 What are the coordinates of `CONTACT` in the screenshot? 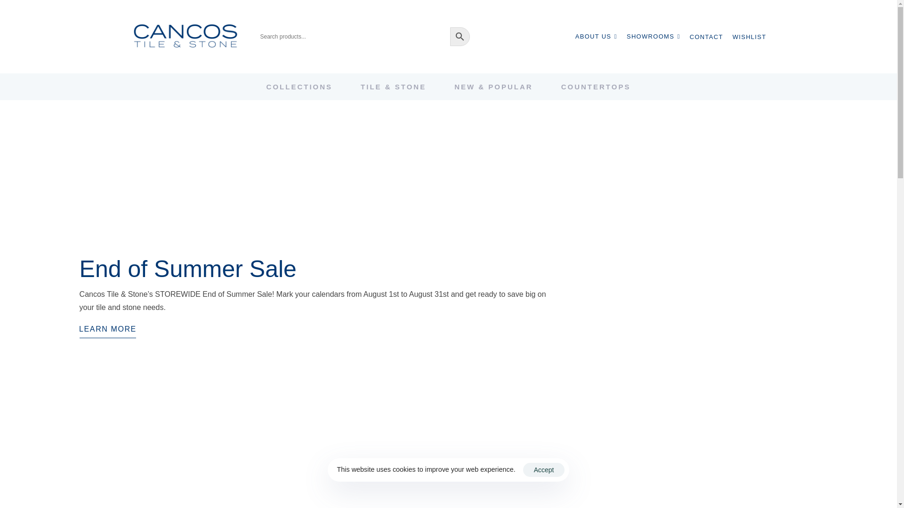 It's located at (706, 37).